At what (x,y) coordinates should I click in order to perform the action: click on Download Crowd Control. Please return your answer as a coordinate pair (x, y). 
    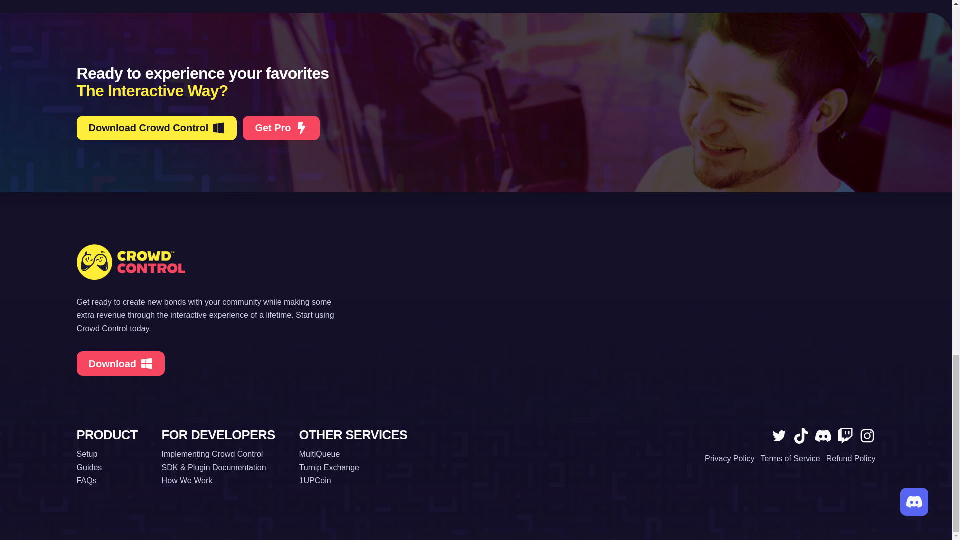
    Looking at the image, I should click on (157, 128).